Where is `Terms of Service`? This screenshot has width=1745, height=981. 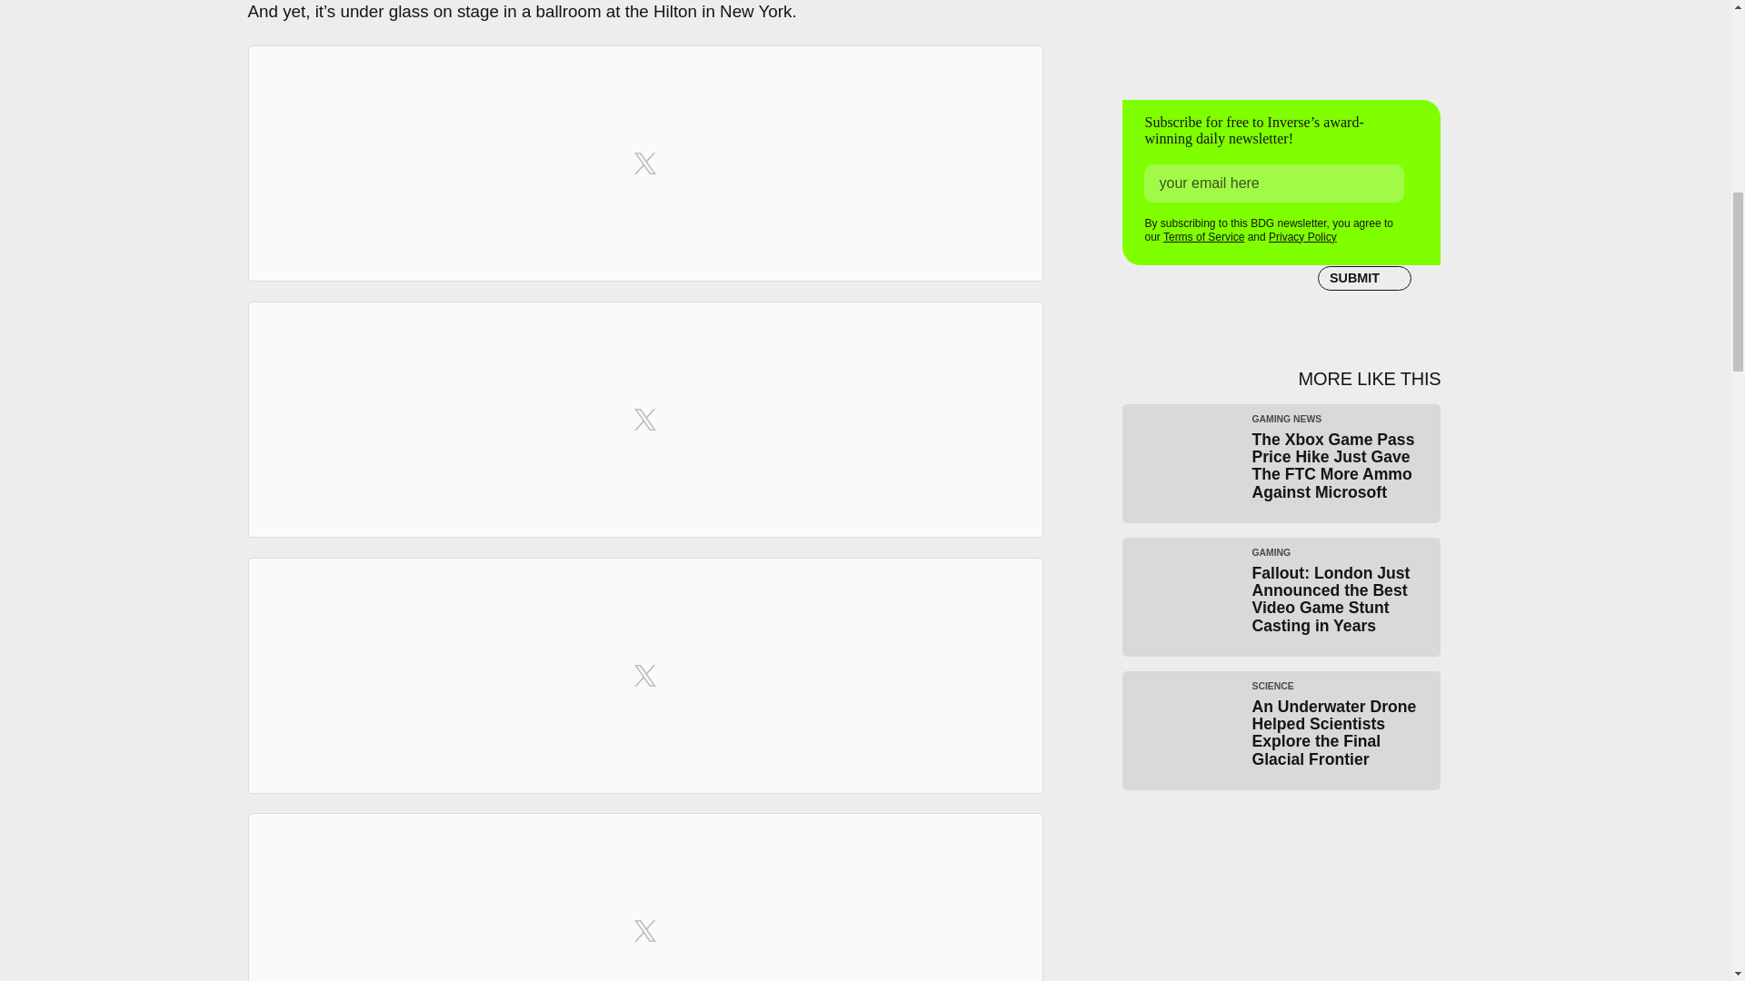 Terms of Service is located at coordinates (1203, 236).